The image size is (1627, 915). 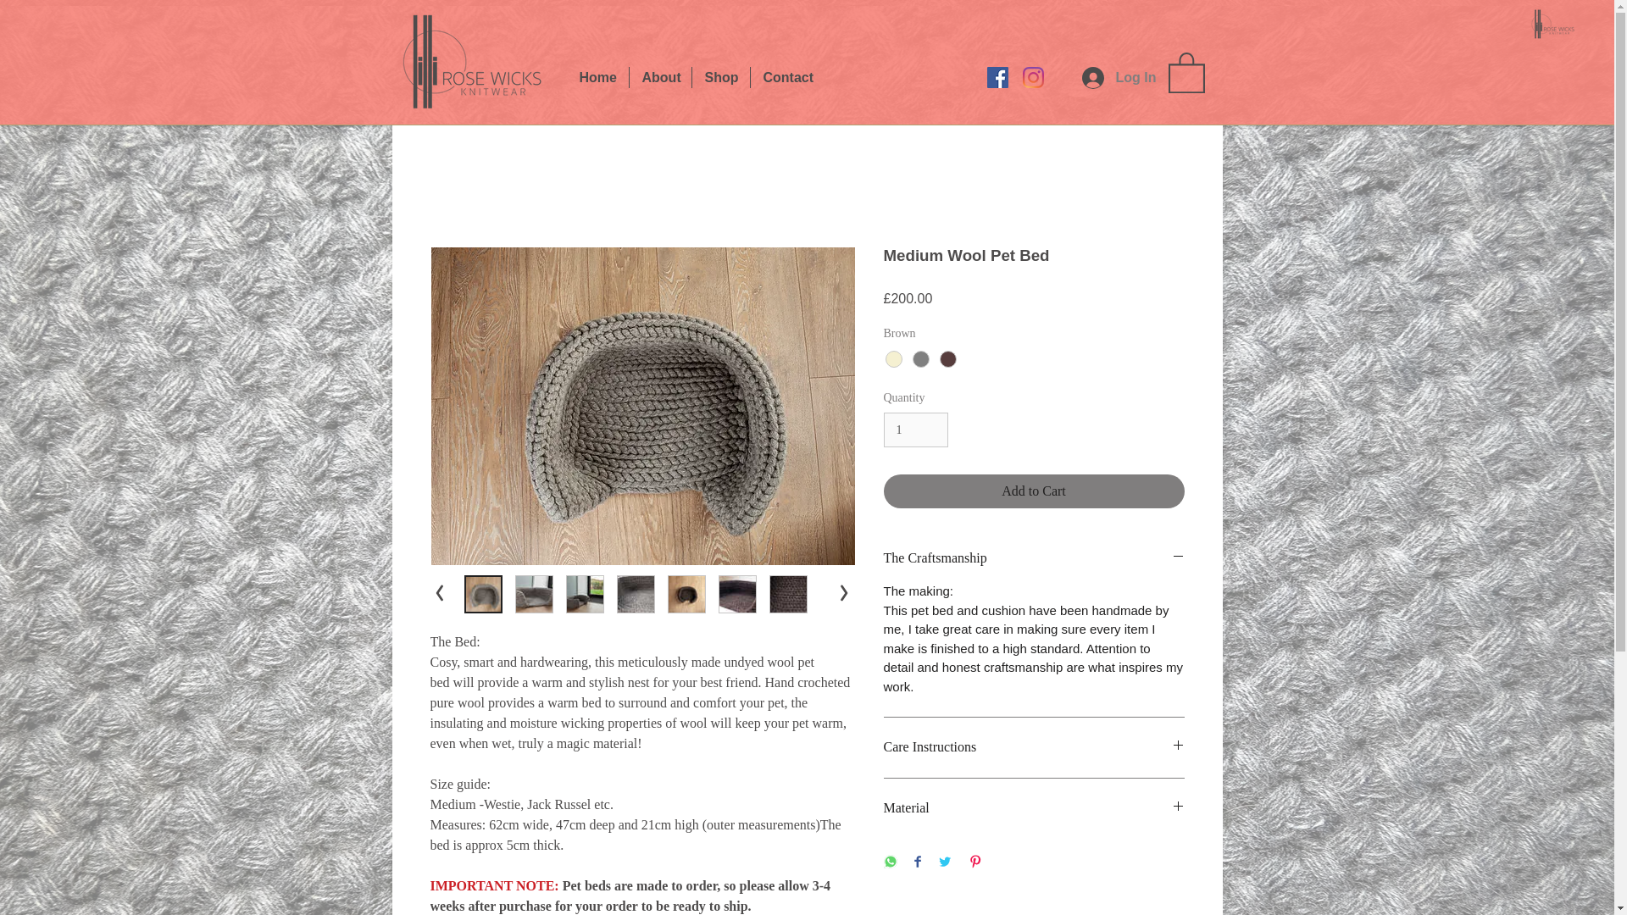 What do you see at coordinates (786, 76) in the screenshot?
I see `Contact` at bounding box center [786, 76].